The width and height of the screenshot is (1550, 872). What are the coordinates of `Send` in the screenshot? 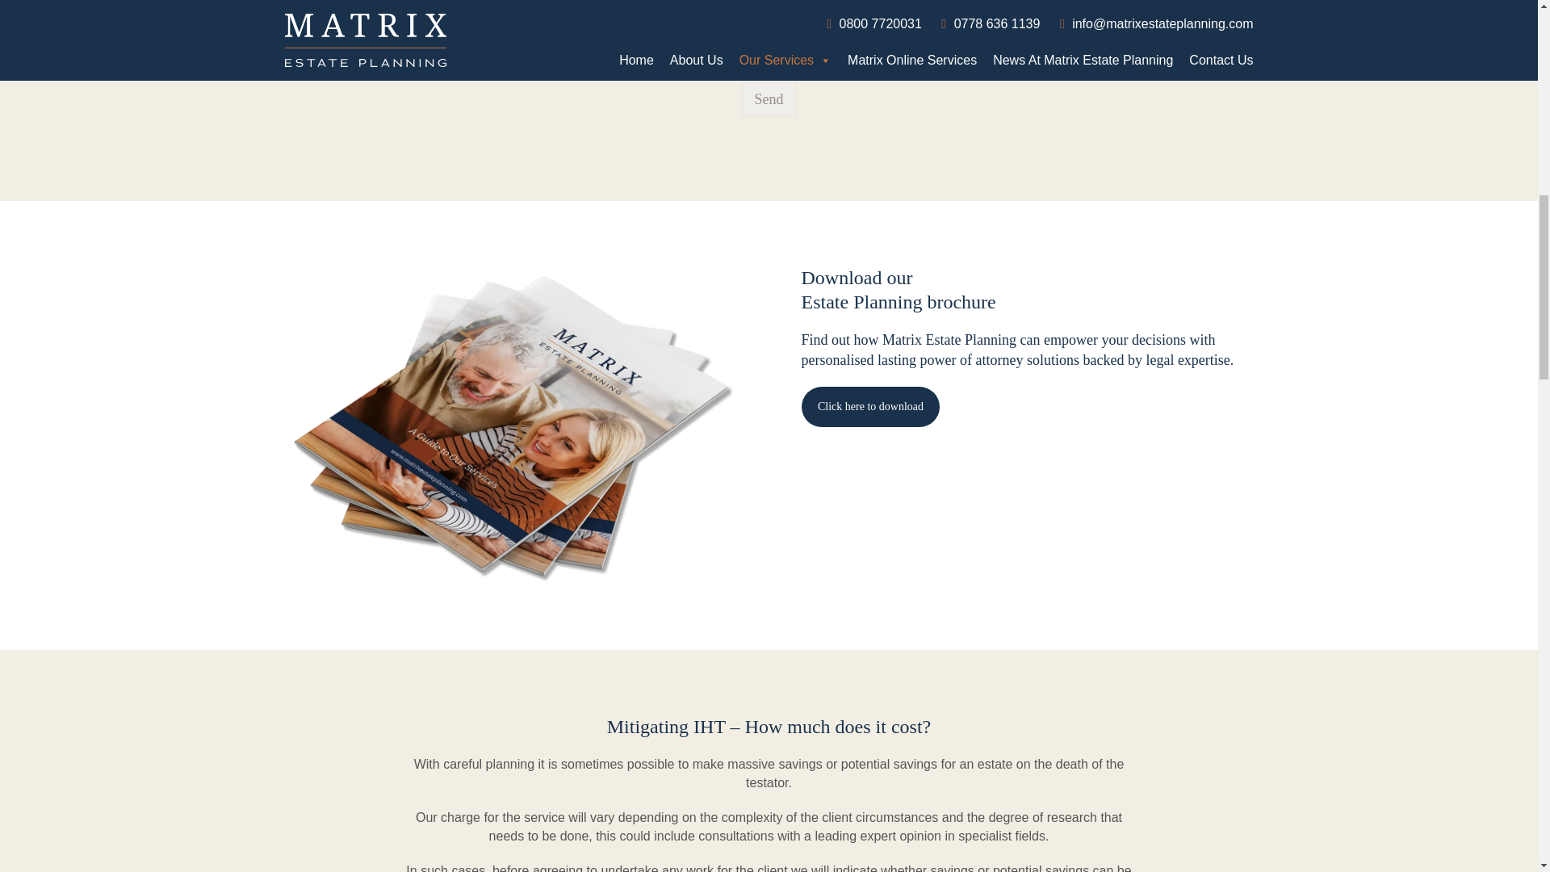 It's located at (769, 99).